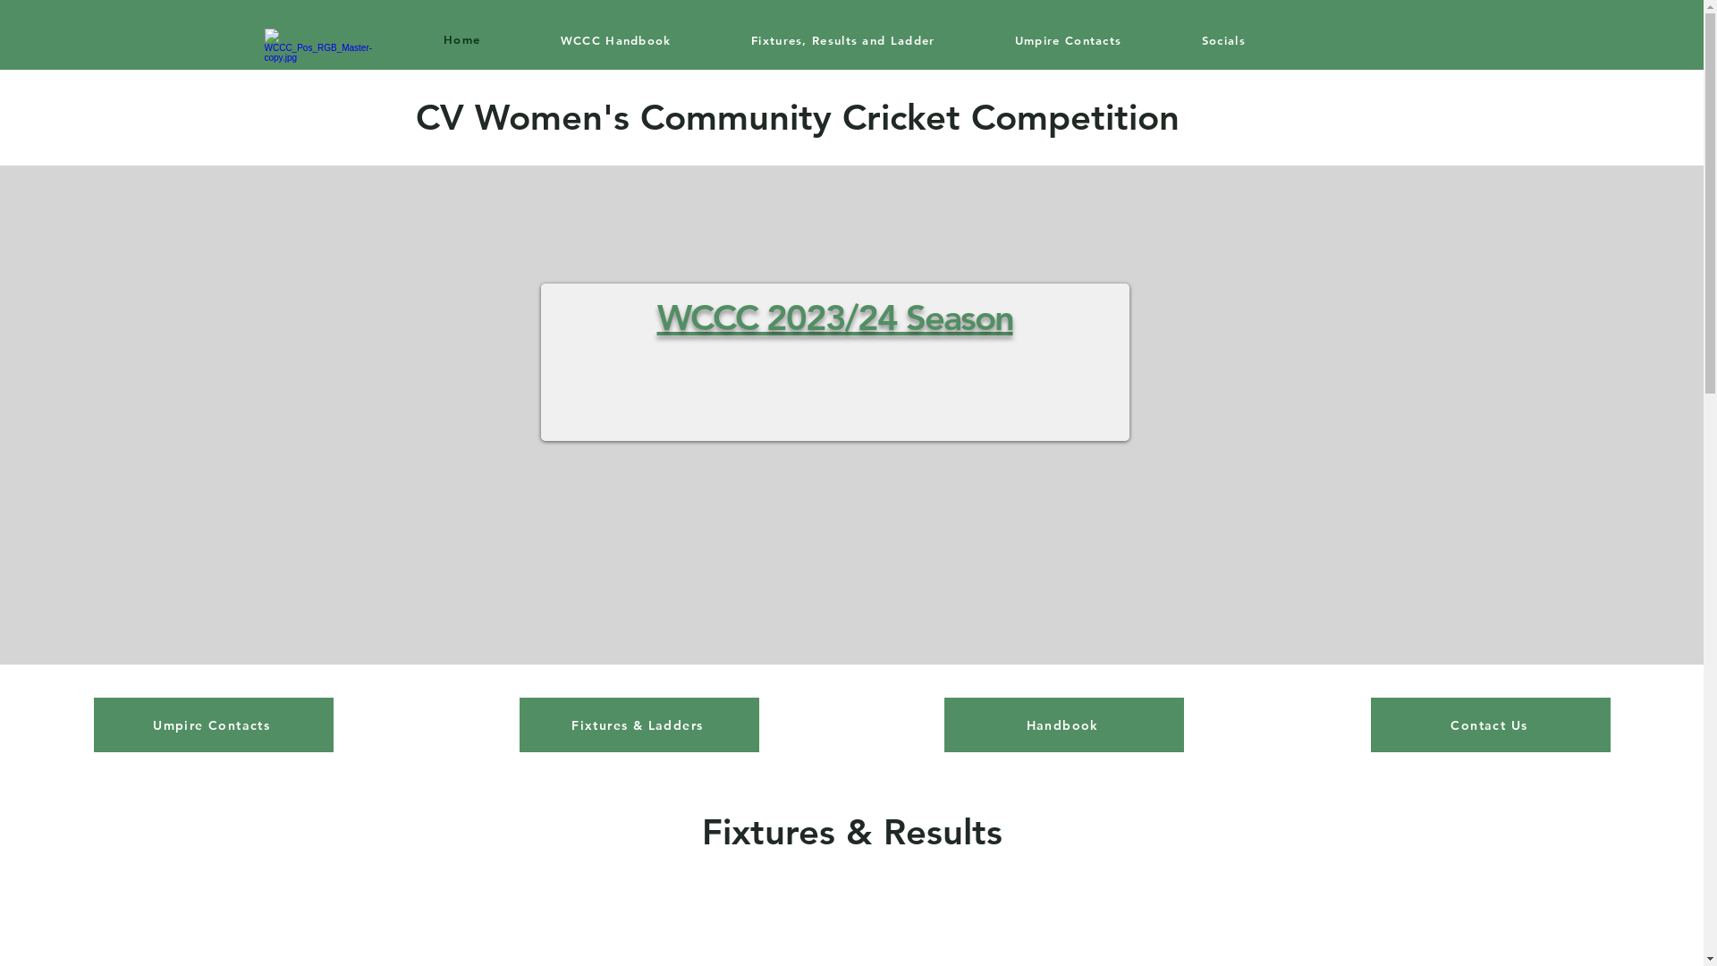  I want to click on Umpire Contacts, so click(1068, 39).